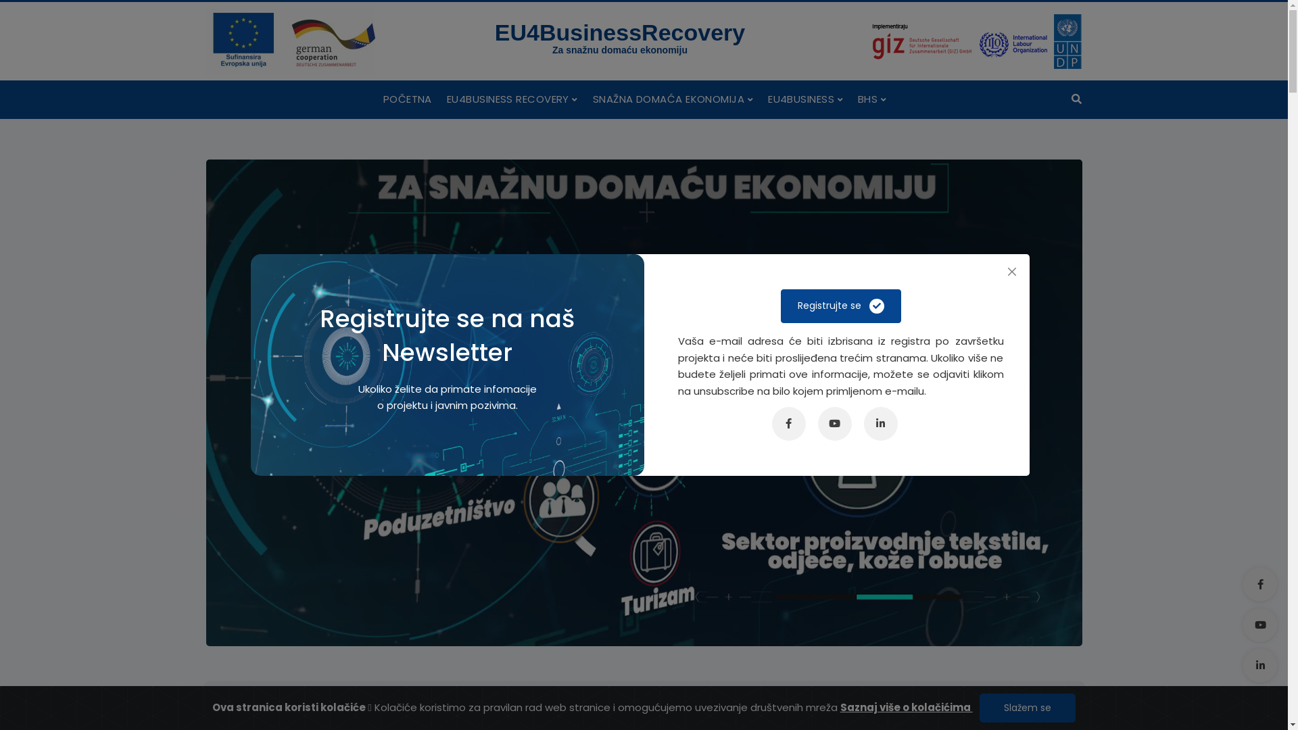 This screenshot has width=1298, height=730. What do you see at coordinates (872, 99) in the screenshot?
I see `BHS` at bounding box center [872, 99].